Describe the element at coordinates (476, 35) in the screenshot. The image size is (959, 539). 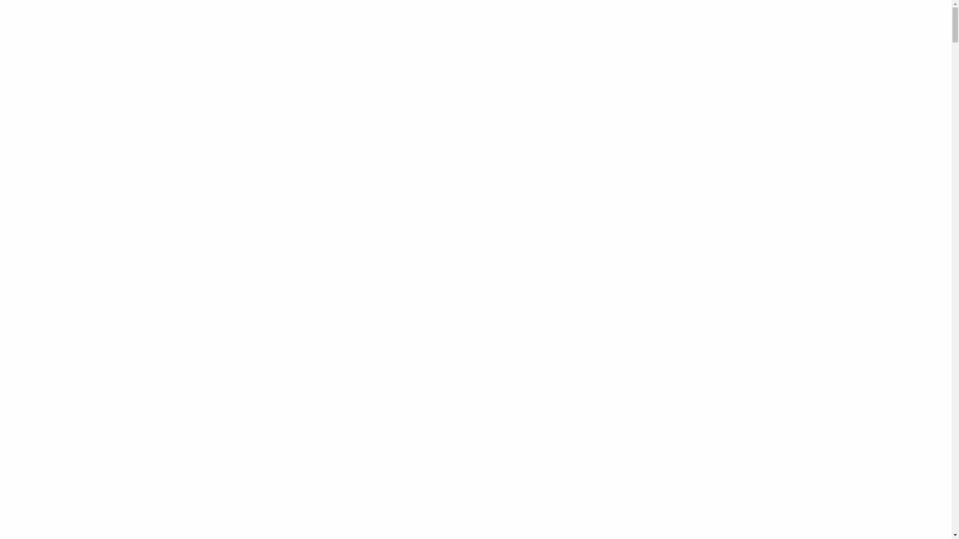
I see `Beauty Jess - home` at that location.